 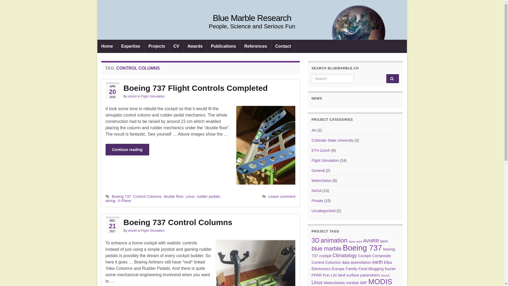 I want to click on Boeing 737 Flight Controls Completed, so click(x=200, y=88).